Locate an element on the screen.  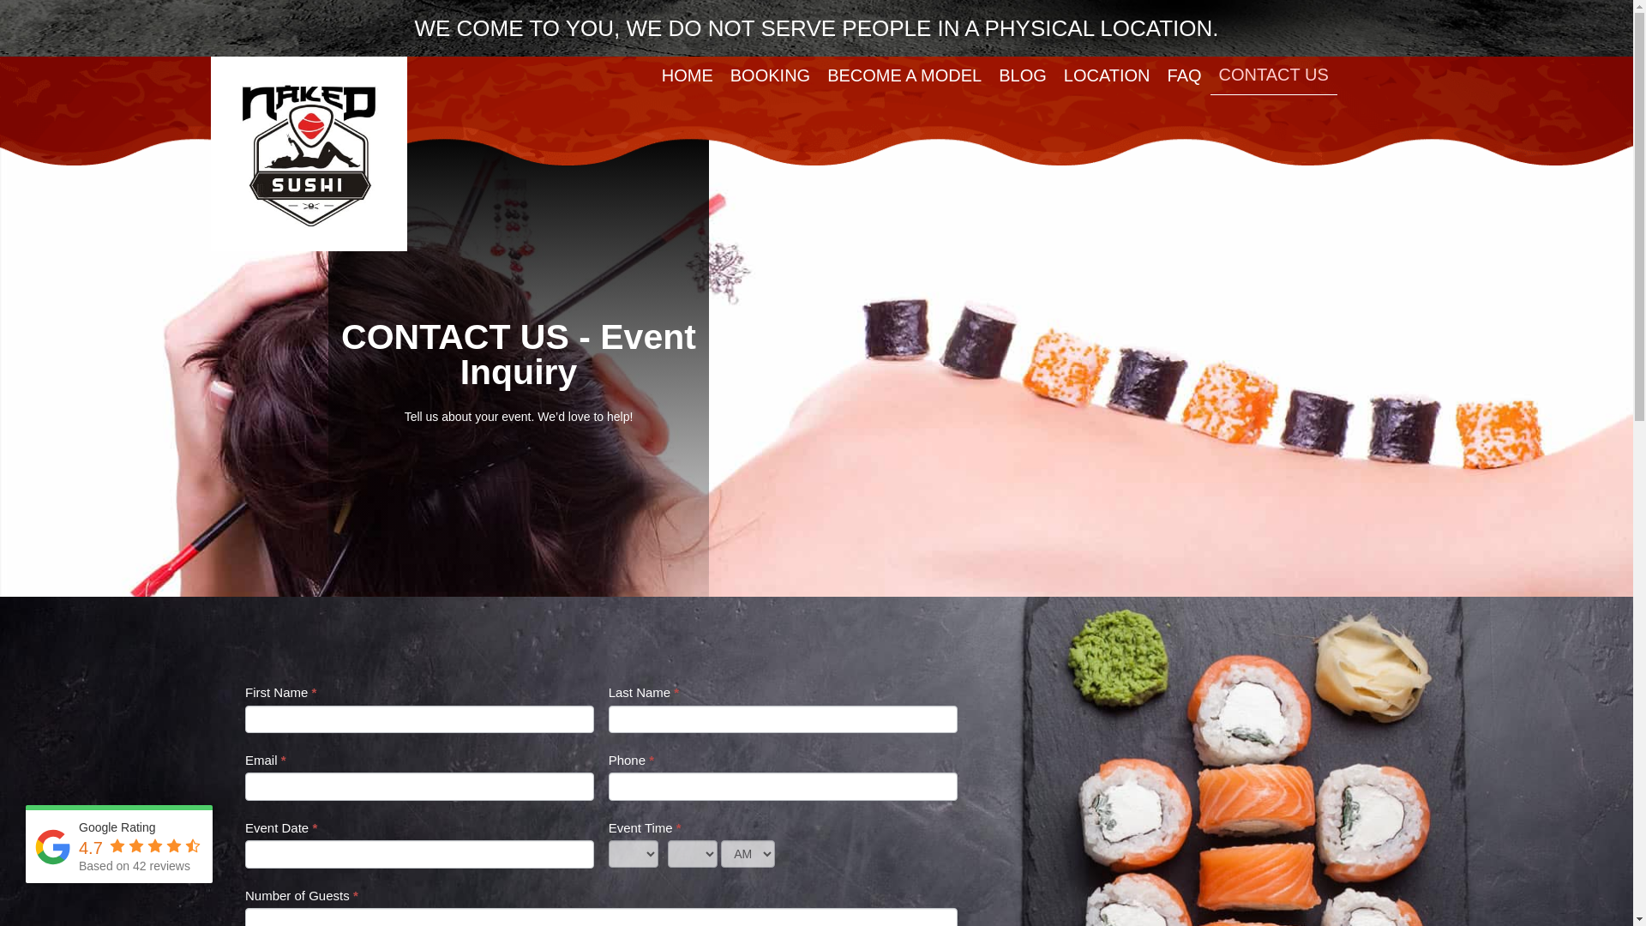
FAQ is located at coordinates (1184, 75).